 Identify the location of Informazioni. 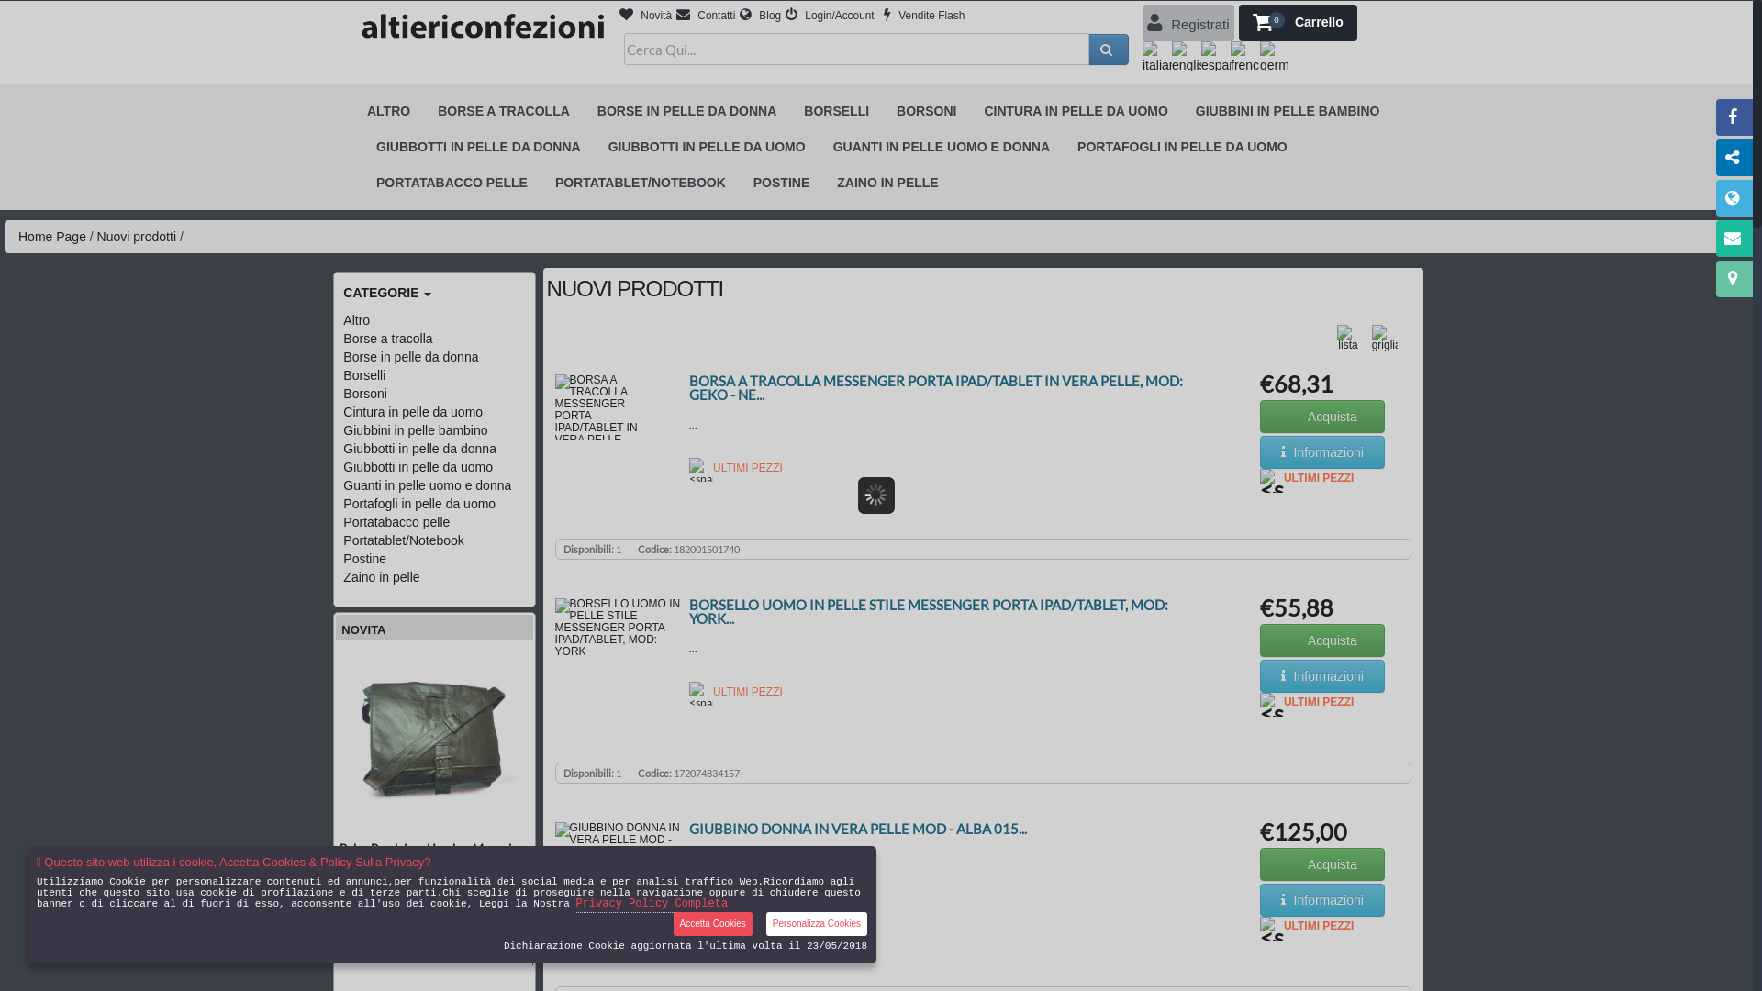
(1322, 900).